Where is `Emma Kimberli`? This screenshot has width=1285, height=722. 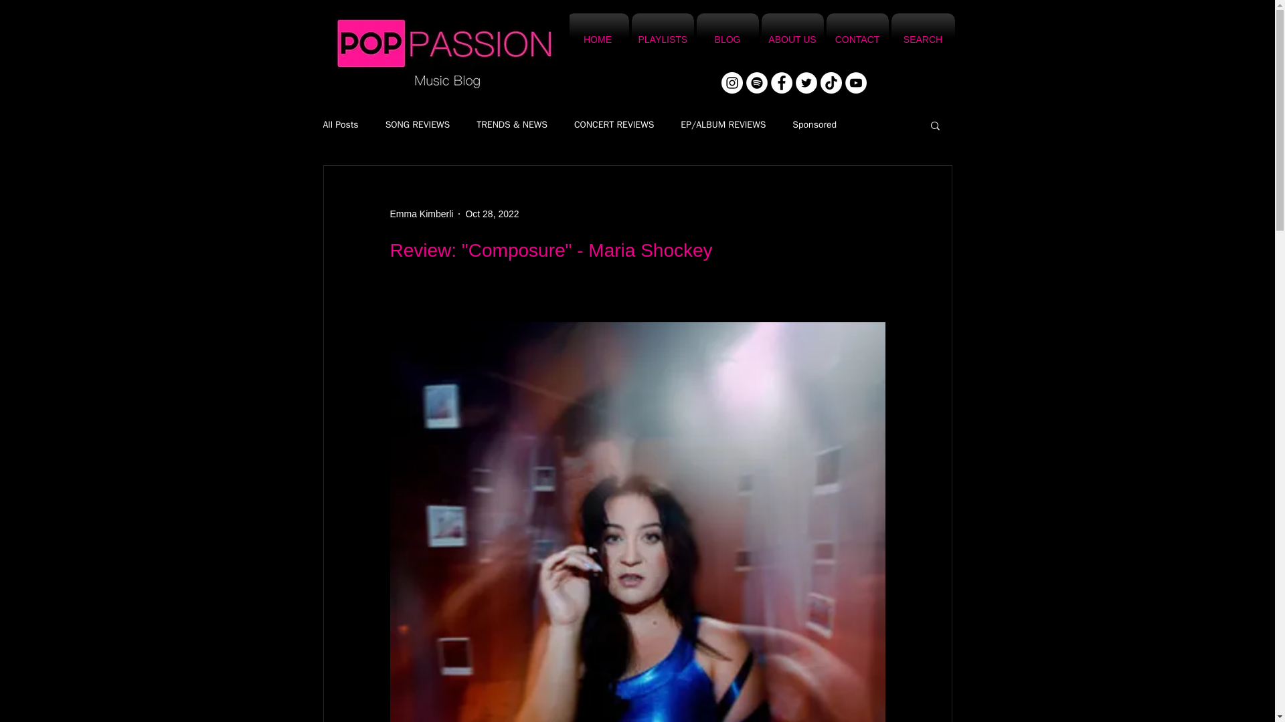 Emma Kimberli is located at coordinates (421, 214).